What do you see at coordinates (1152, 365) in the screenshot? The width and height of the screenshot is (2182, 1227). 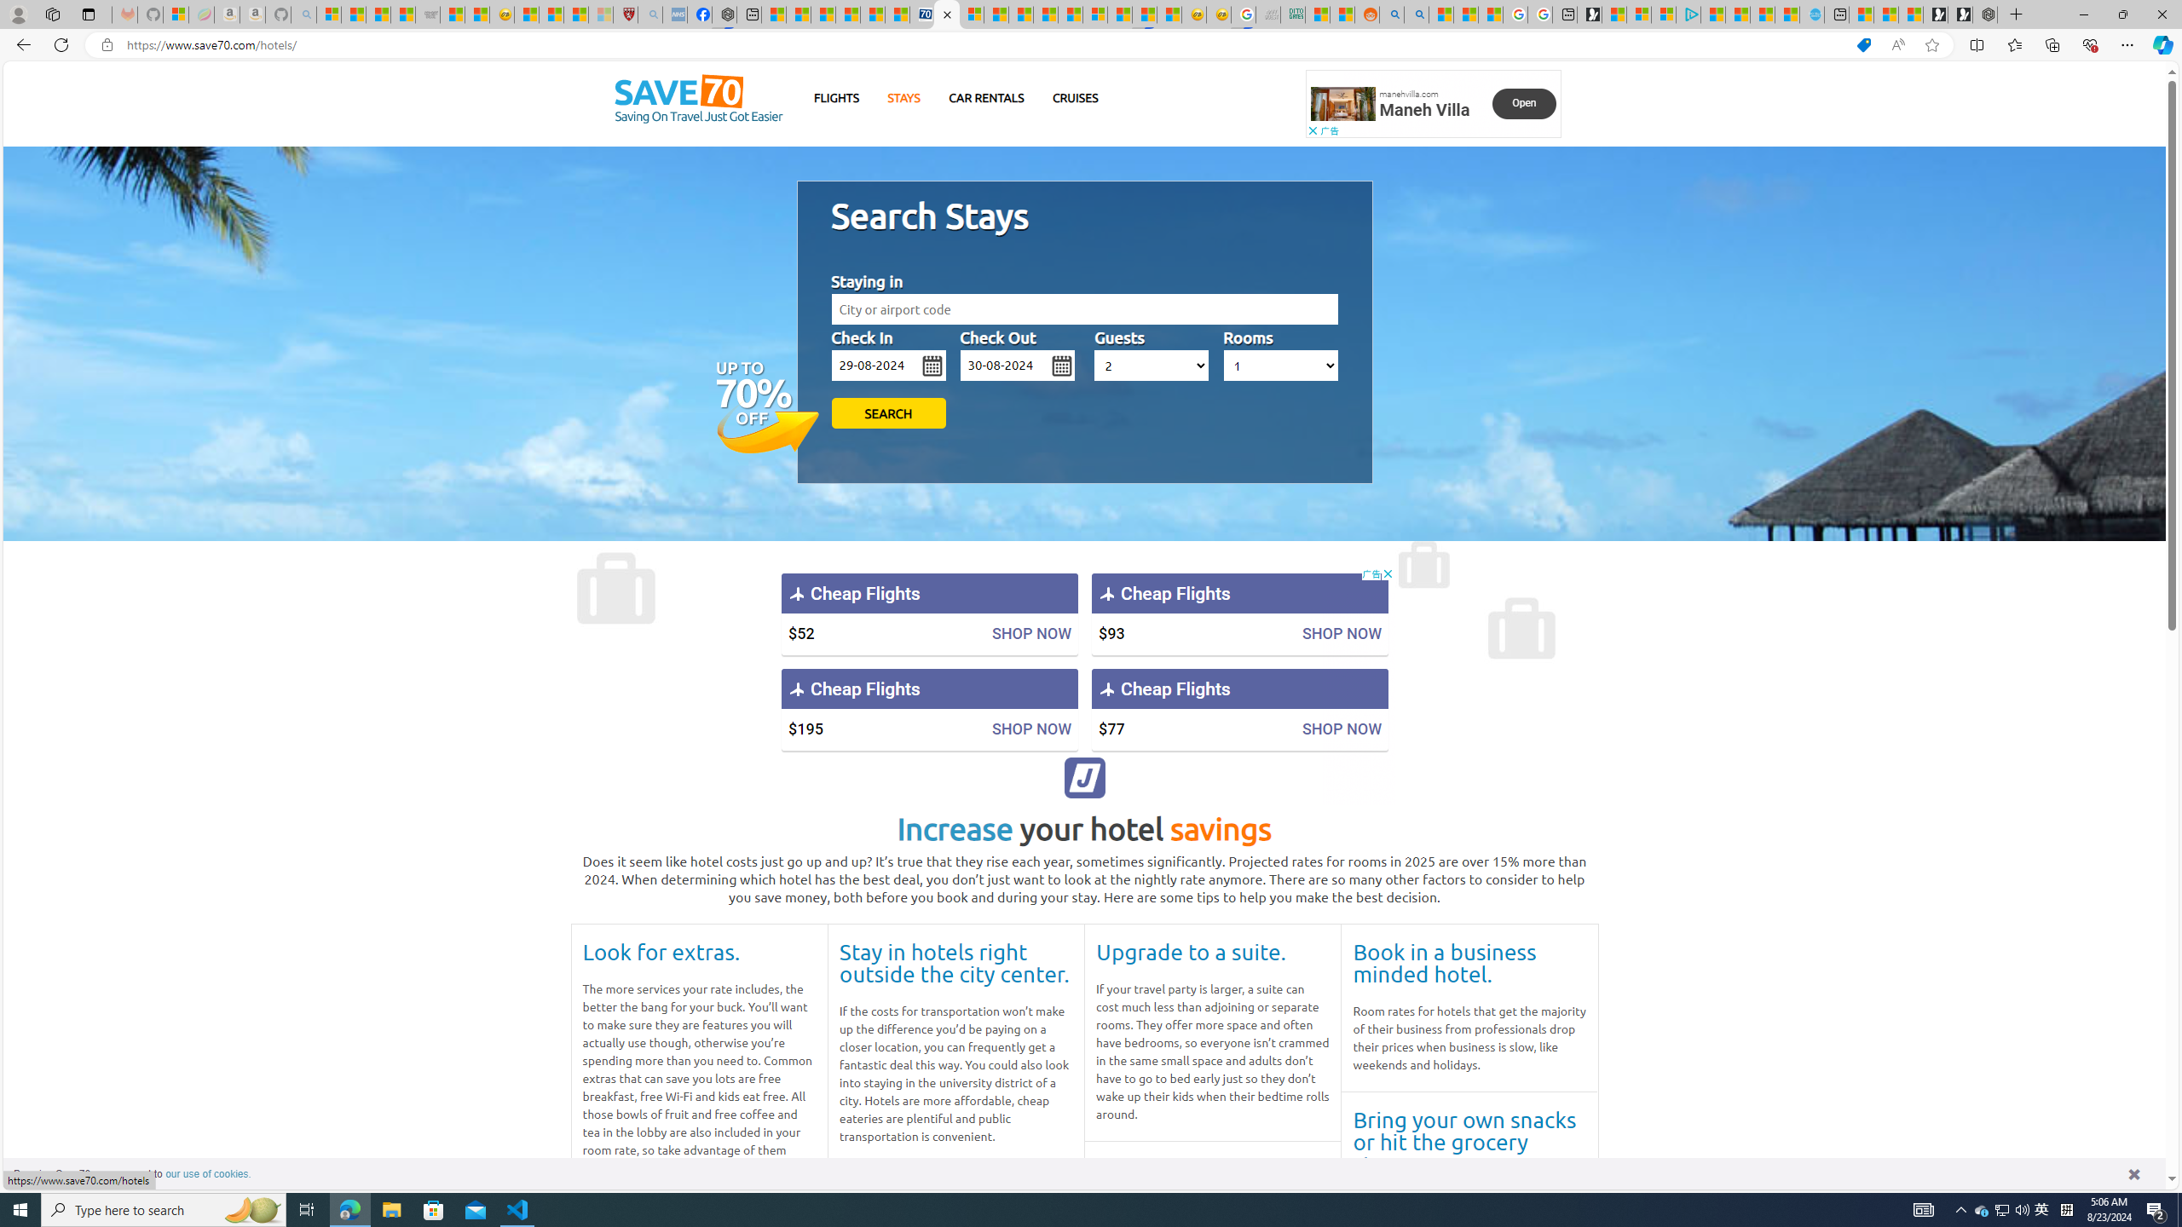 I see `AutomationID: hotels_passengers` at bounding box center [1152, 365].